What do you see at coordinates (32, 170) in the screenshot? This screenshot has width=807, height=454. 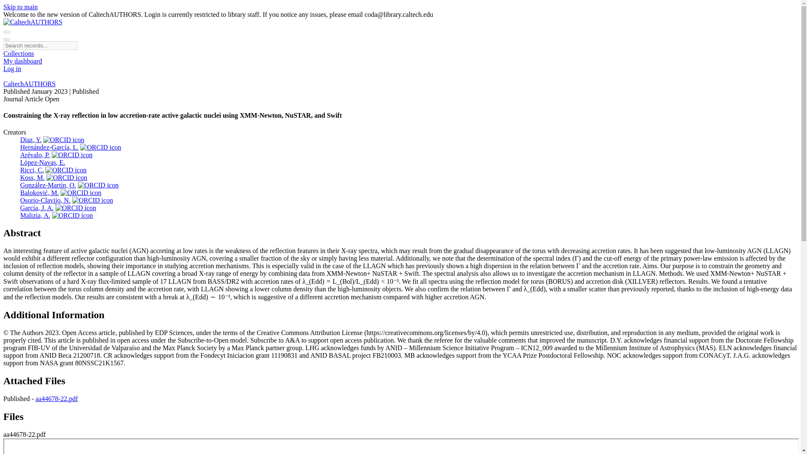 I see `Ricci, C.` at bounding box center [32, 170].